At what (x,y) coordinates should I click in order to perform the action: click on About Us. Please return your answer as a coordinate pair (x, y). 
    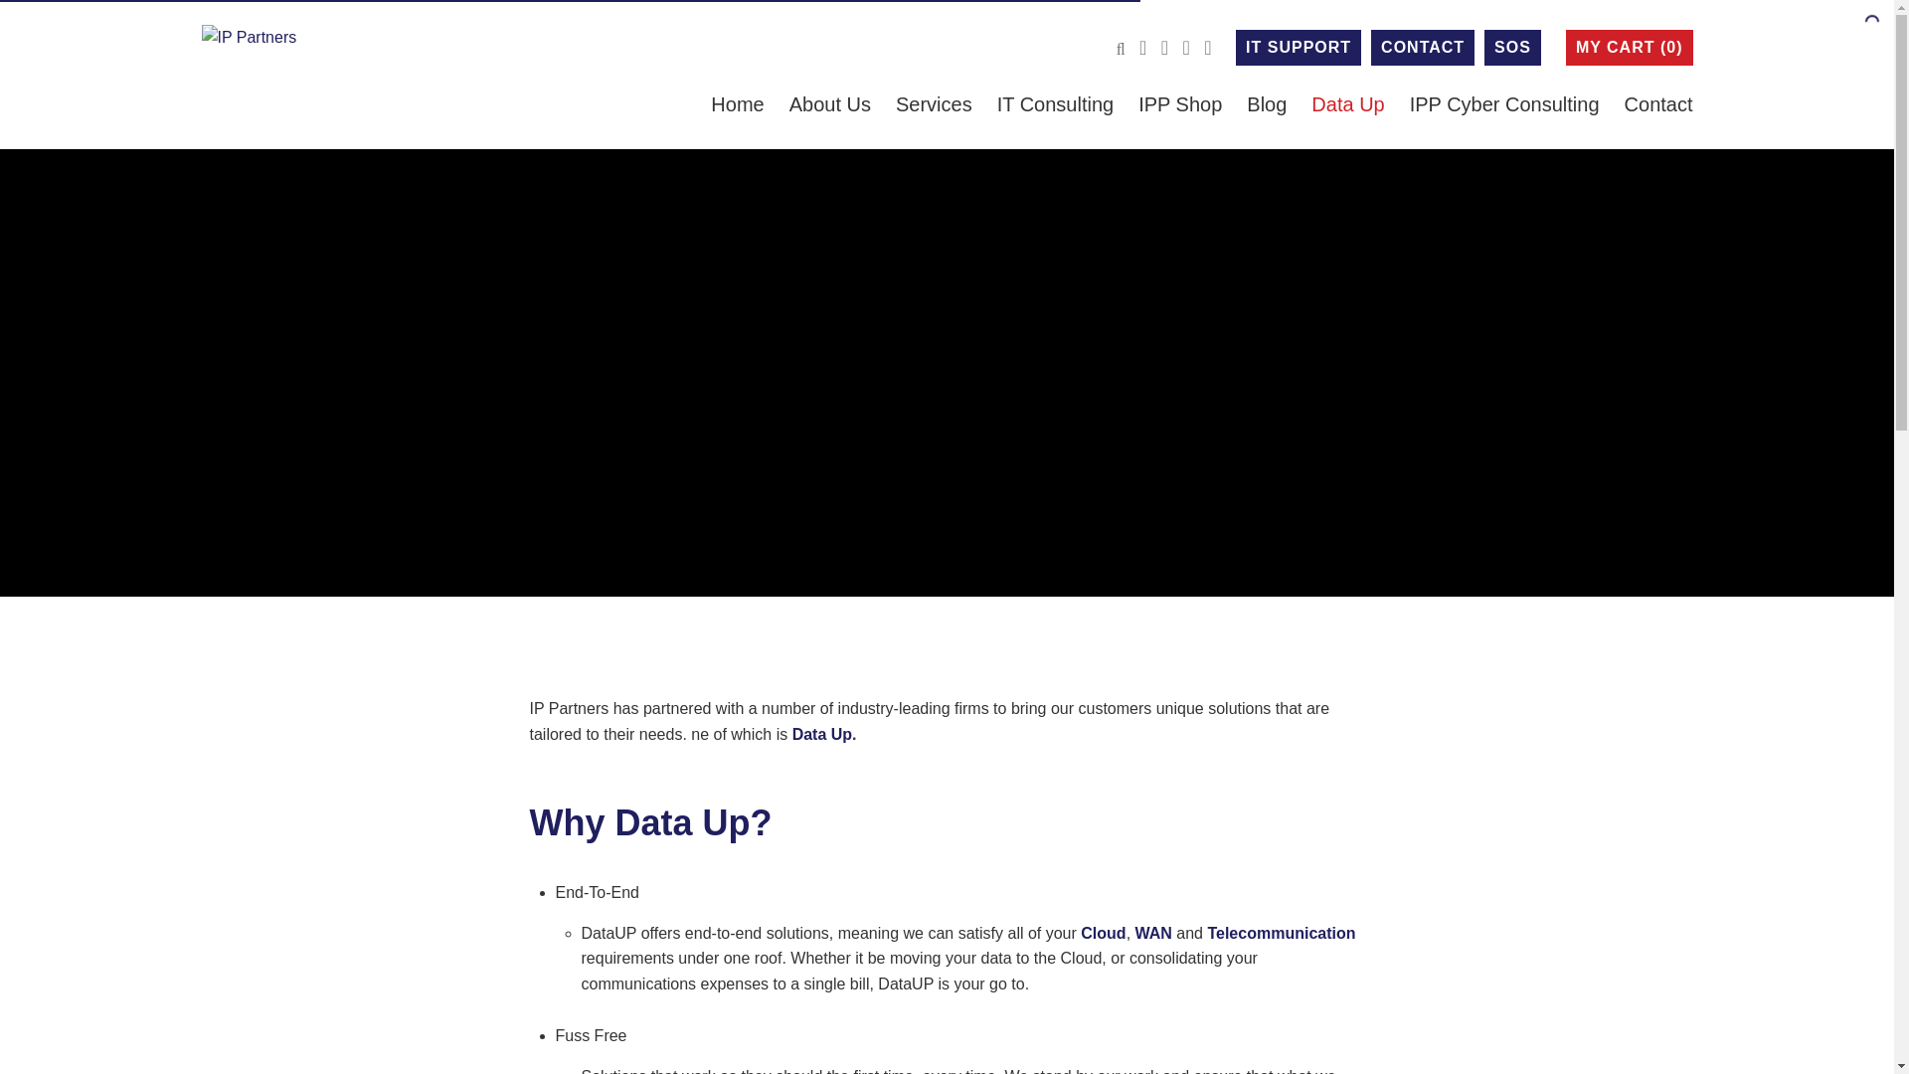
    Looking at the image, I should click on (829, 103).